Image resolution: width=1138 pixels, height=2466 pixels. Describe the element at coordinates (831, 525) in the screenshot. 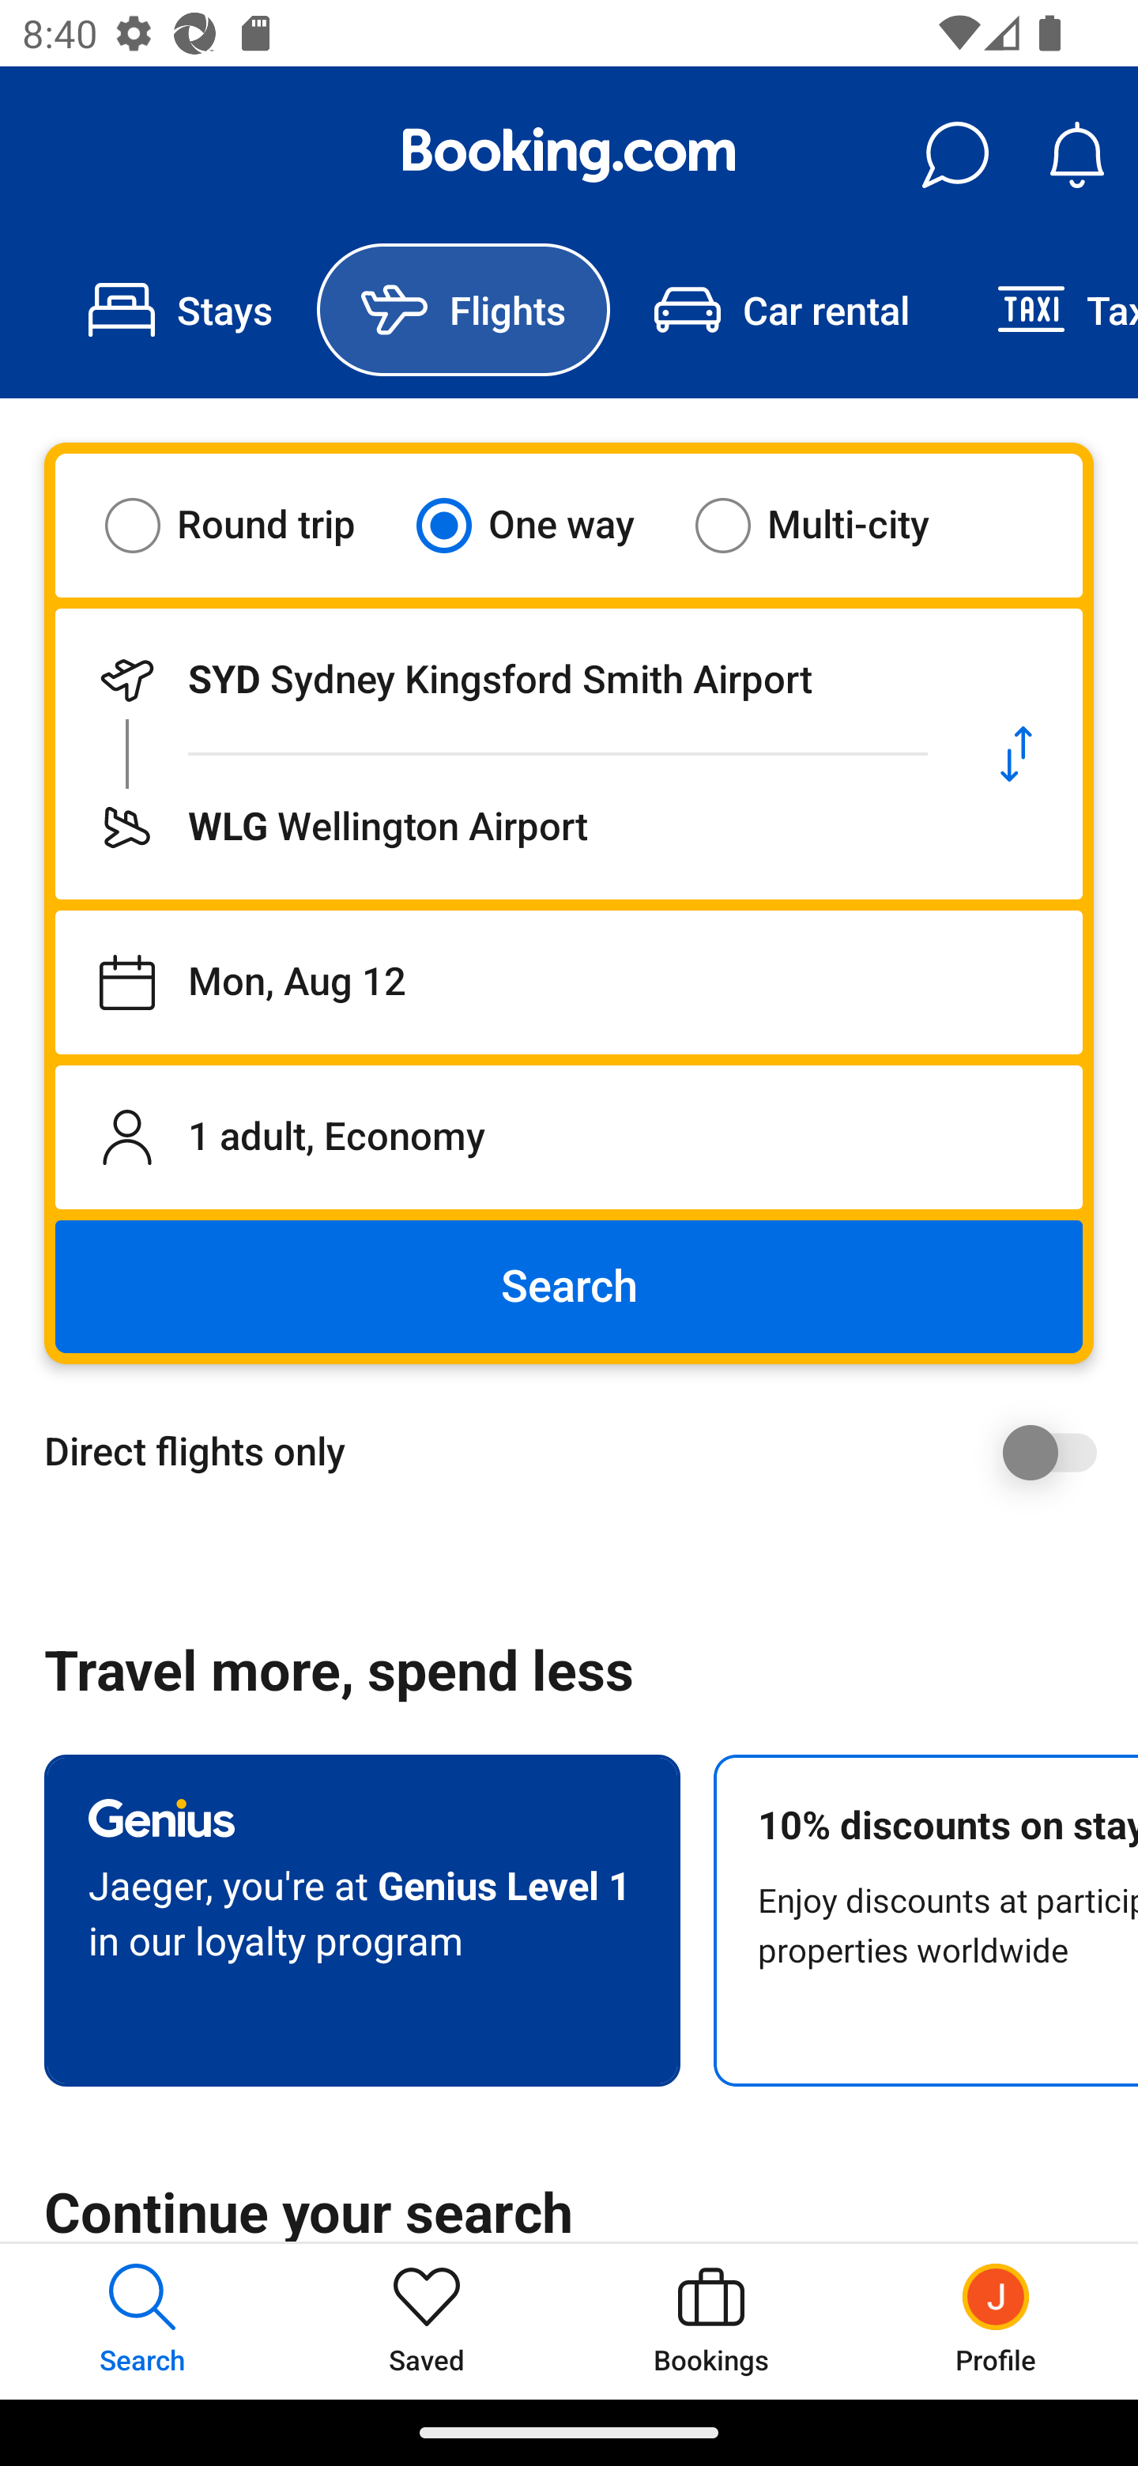

I see `Multi-city` at that location.